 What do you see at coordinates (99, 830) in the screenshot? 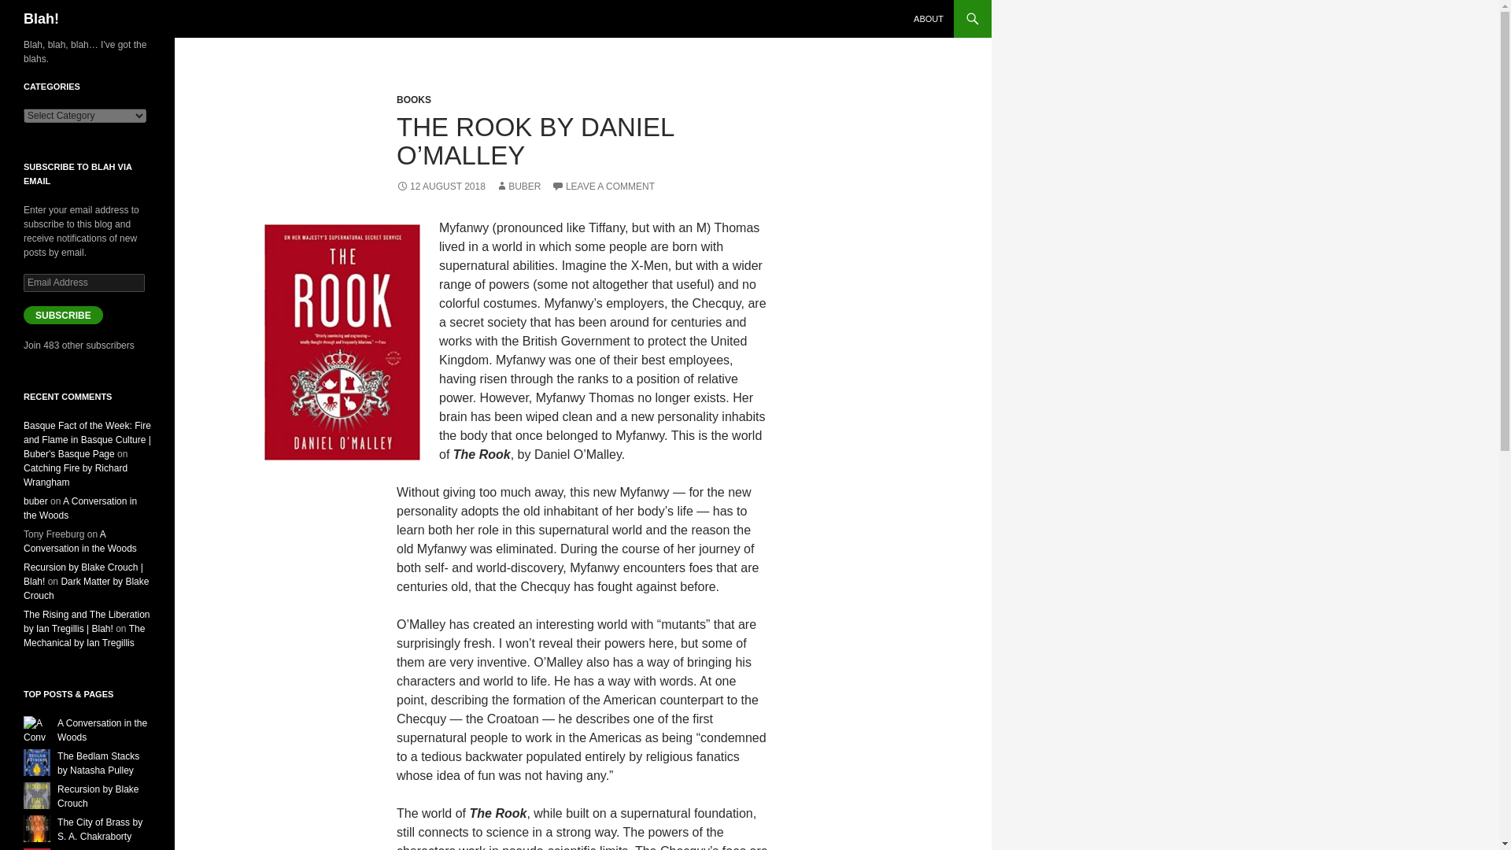
I see `The City of Brass by S. A. Chakraborty` at bounding box center [99, 830].